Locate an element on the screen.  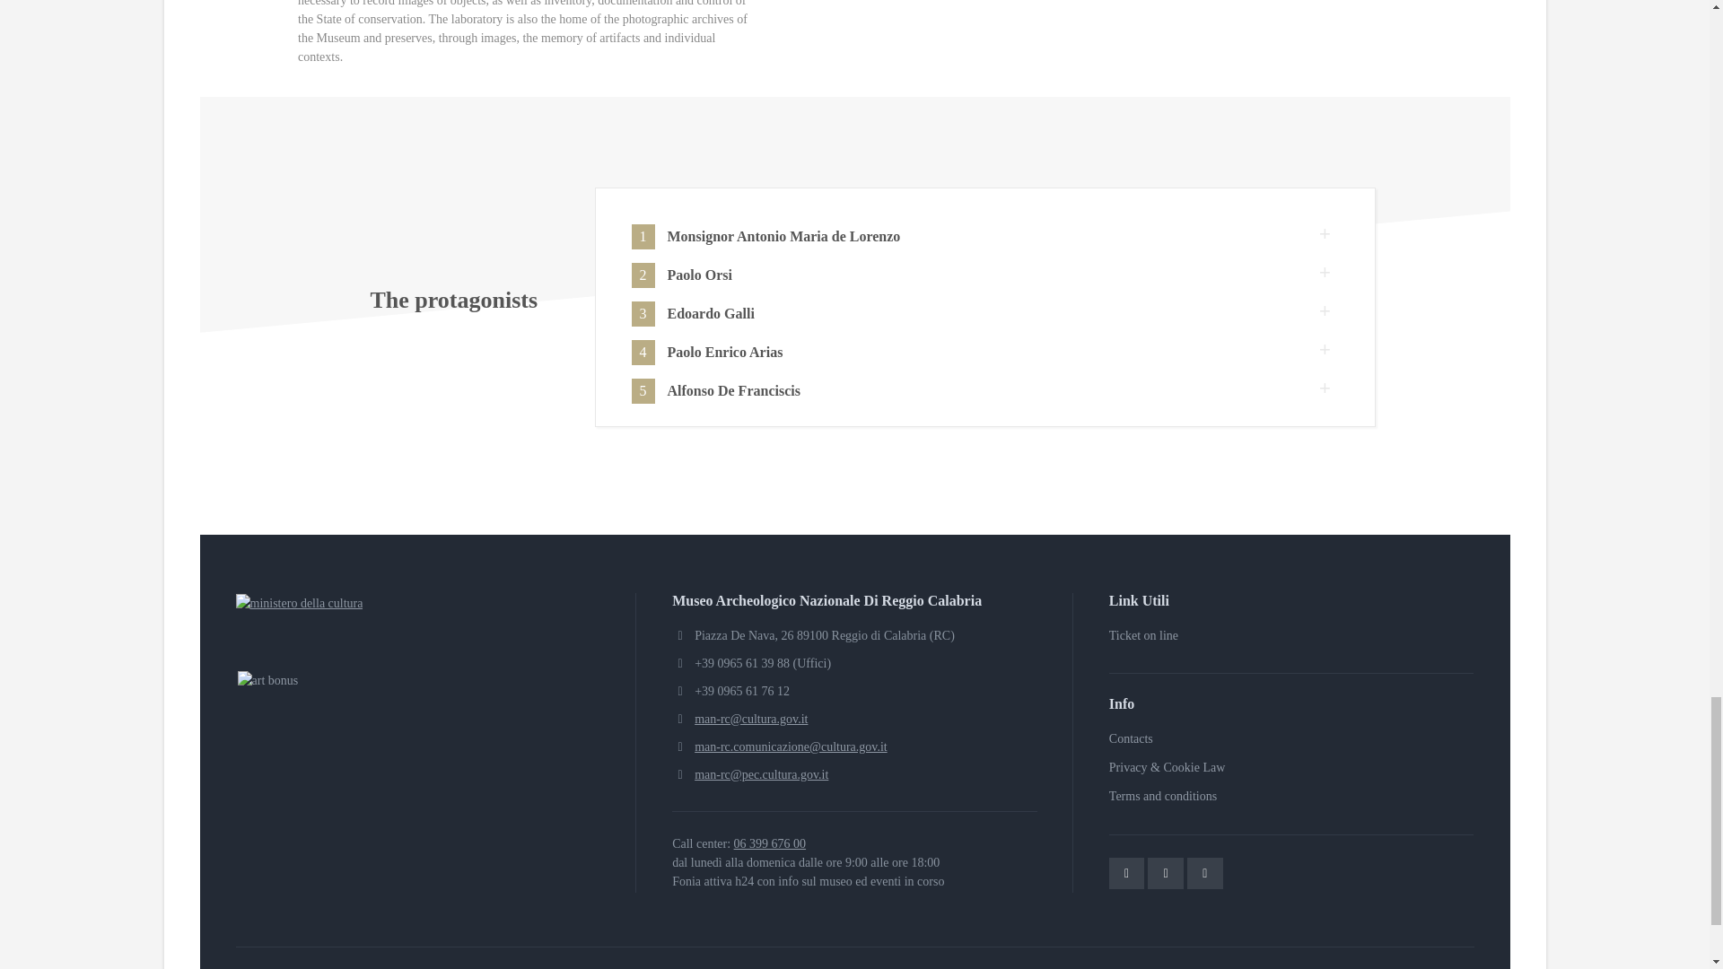
Instagram is located at coordinates (1204, 873).